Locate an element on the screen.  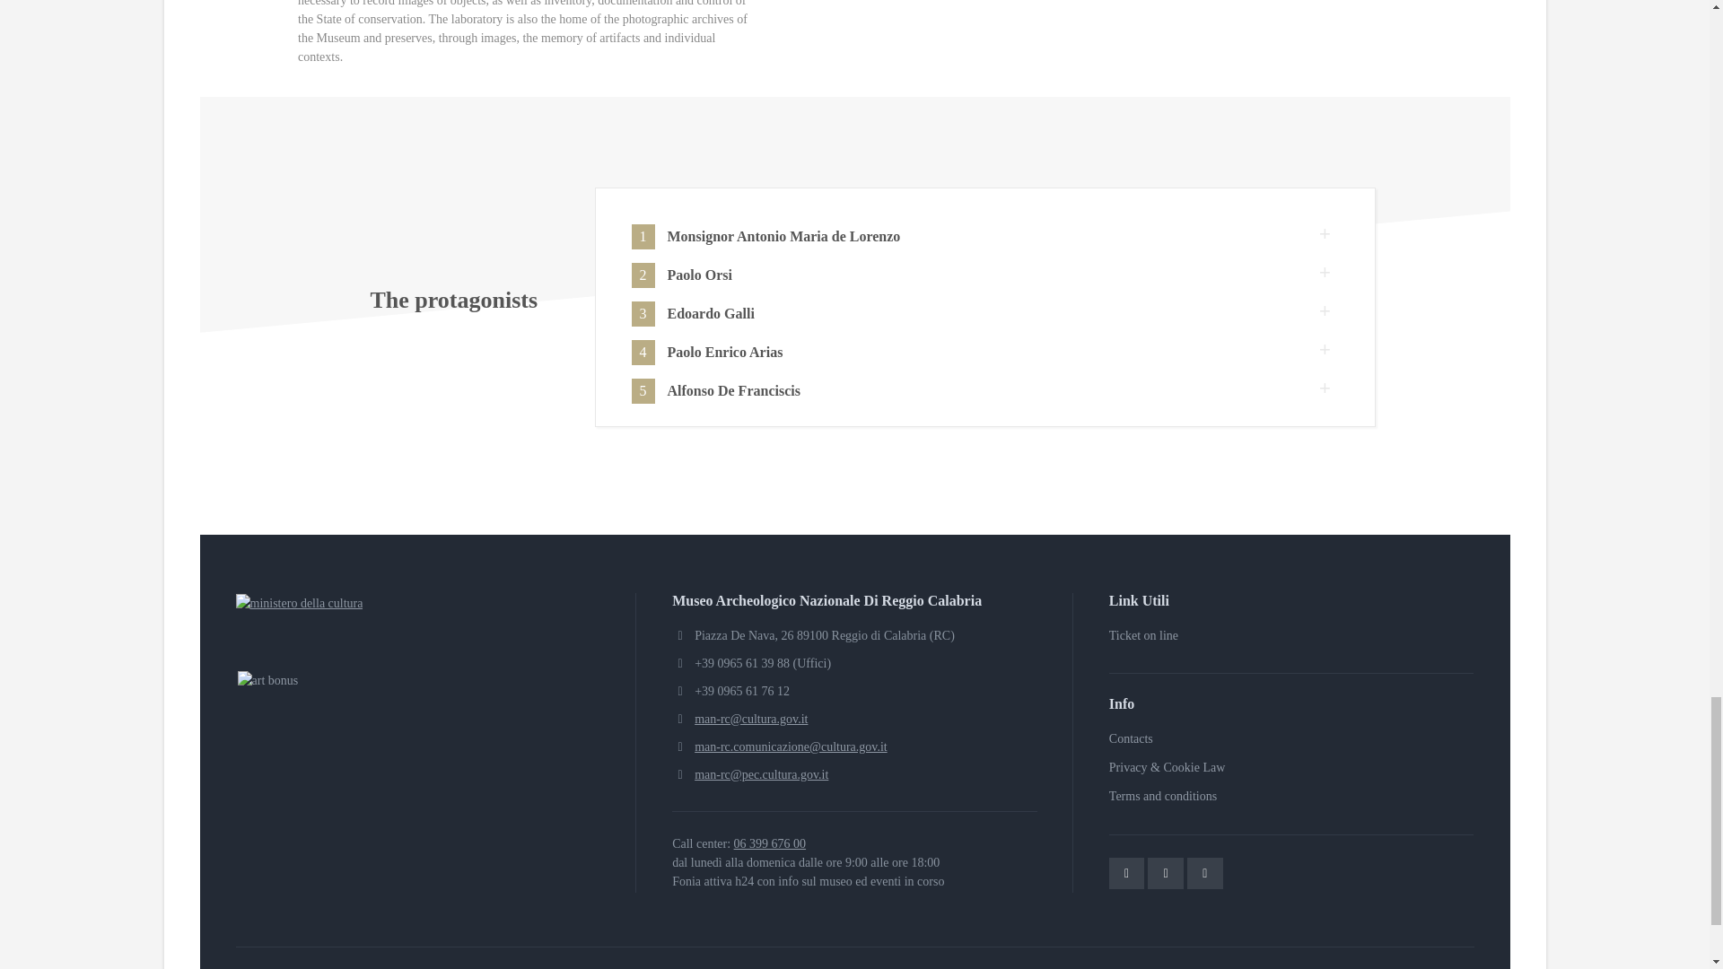
Instagram is located at coordinates (1204, 873).